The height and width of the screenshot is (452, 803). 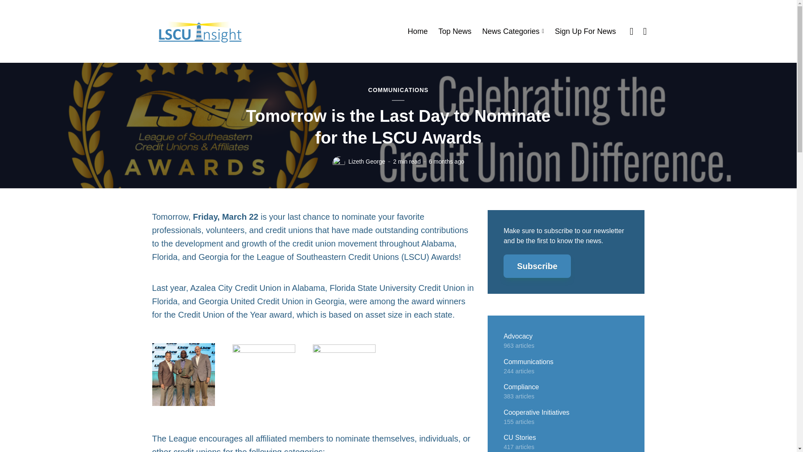 What do you see at coordinates (398, 90) in the screenshot?
I see `COMMUNICATIONS` at bounding box center [398, 90].